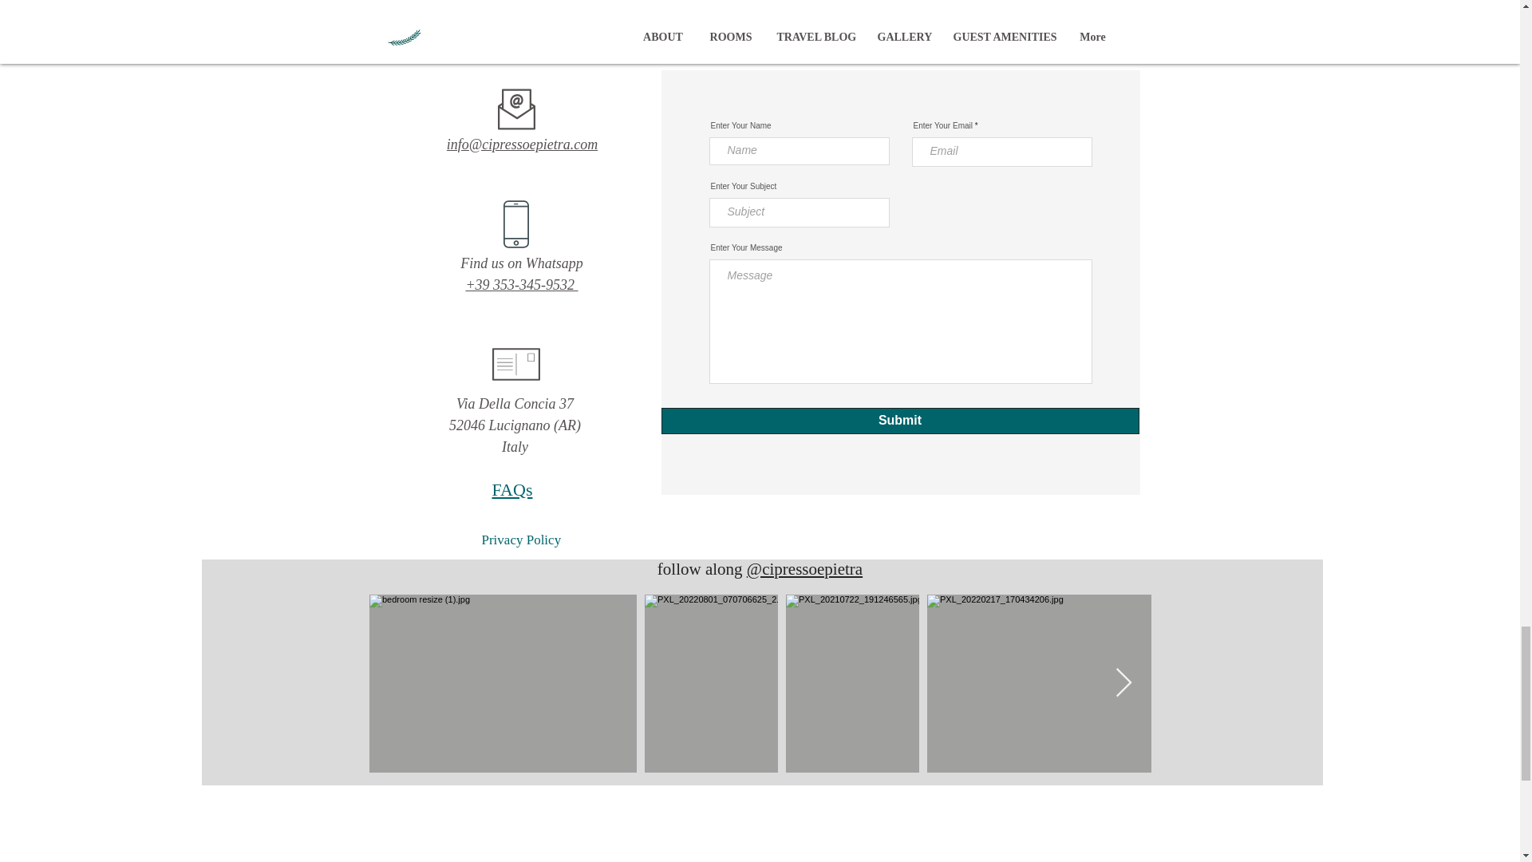 The height and width of the screenshot is (862, 1532). Describe the element at coordinates (898, 421) in the screenshot. I see `Submit` at that location.